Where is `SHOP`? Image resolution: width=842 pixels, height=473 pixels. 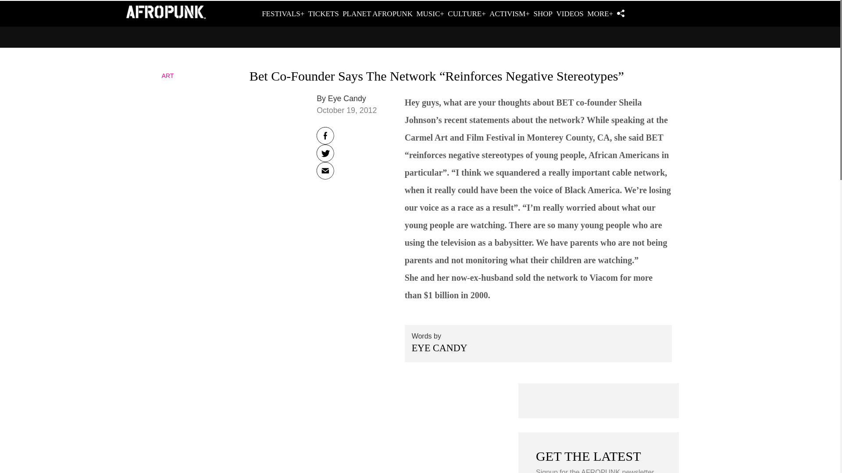 SHOP is located at coordinates (543, 14).